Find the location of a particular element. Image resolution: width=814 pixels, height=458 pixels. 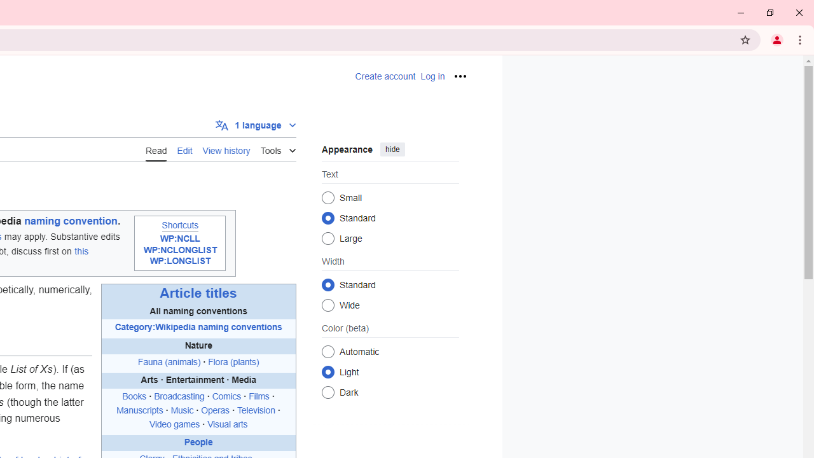

Tools is located at coordinates (278, 149).